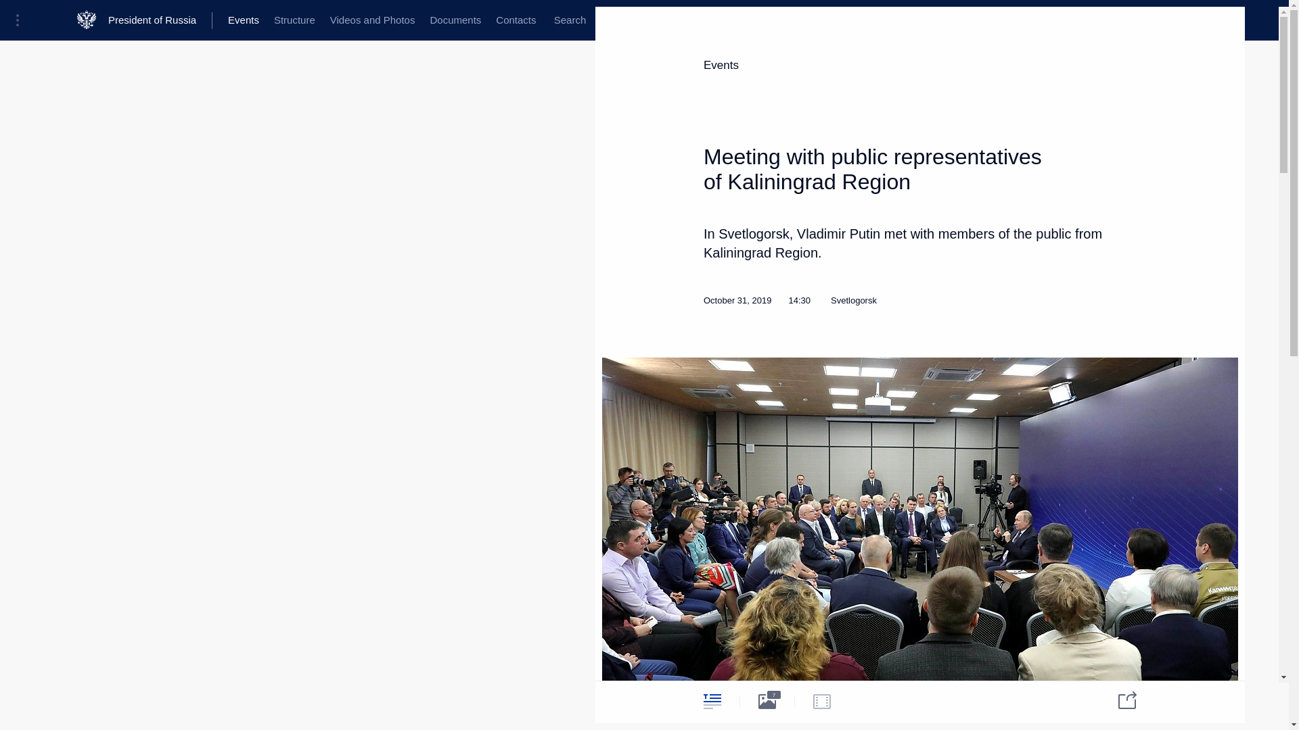 The height and width of the screenshot is (730, 1299). I want to click on Portal Menu, so click(22, 20).